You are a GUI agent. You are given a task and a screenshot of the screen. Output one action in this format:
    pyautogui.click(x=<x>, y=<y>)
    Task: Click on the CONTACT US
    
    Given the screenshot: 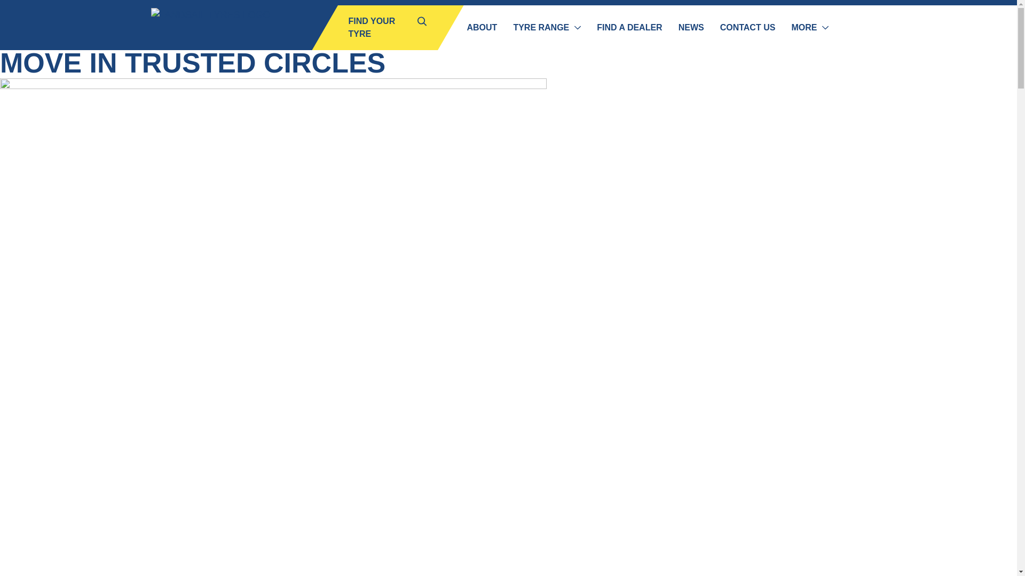 What is the action you would take?
    pyautogui.click(x=748, y=27)
    